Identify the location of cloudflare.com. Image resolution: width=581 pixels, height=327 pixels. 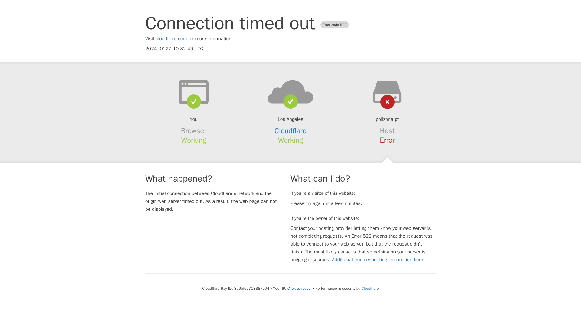
(171, 39).